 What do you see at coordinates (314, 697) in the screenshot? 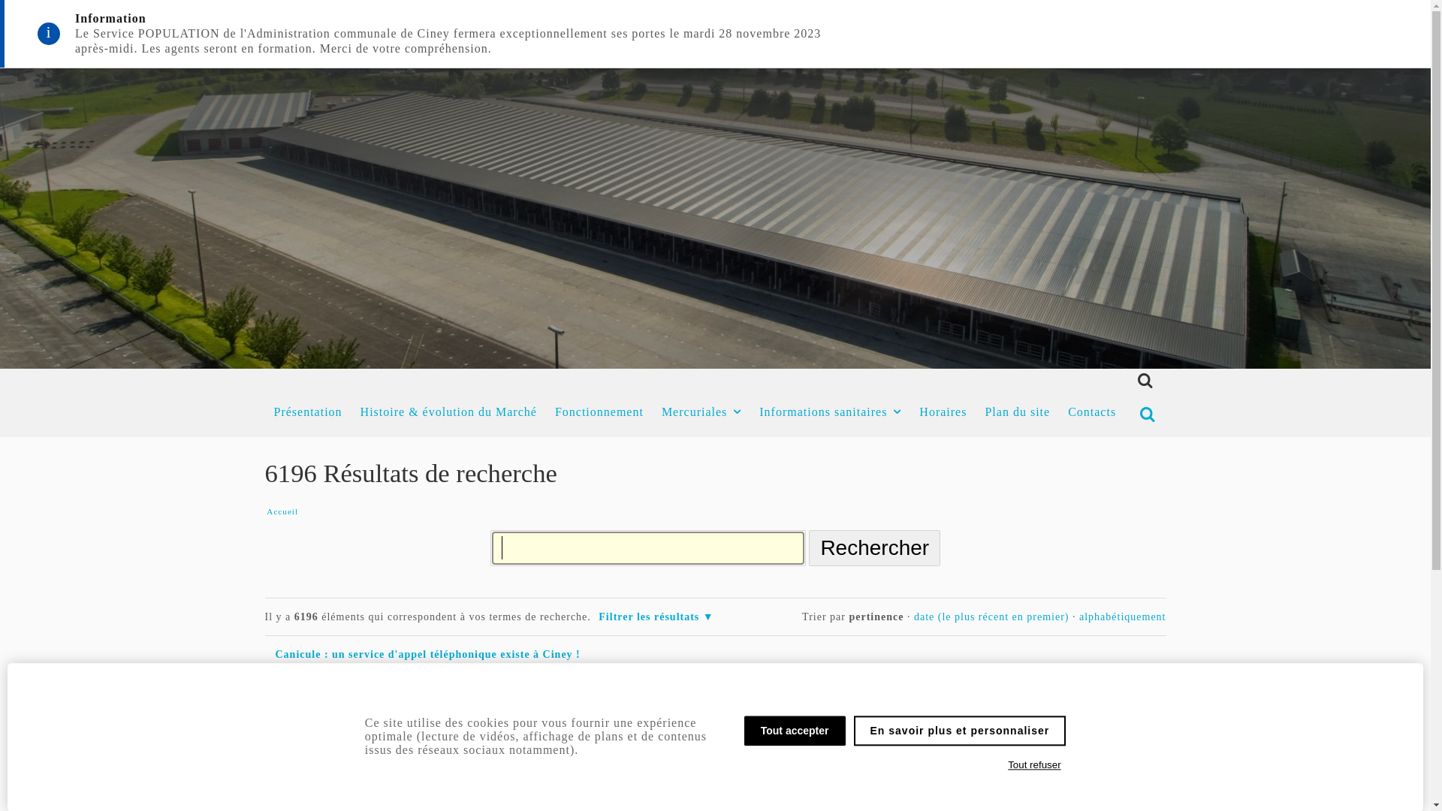
I see `Jules2018 ok` at bounding box center [314, 697].